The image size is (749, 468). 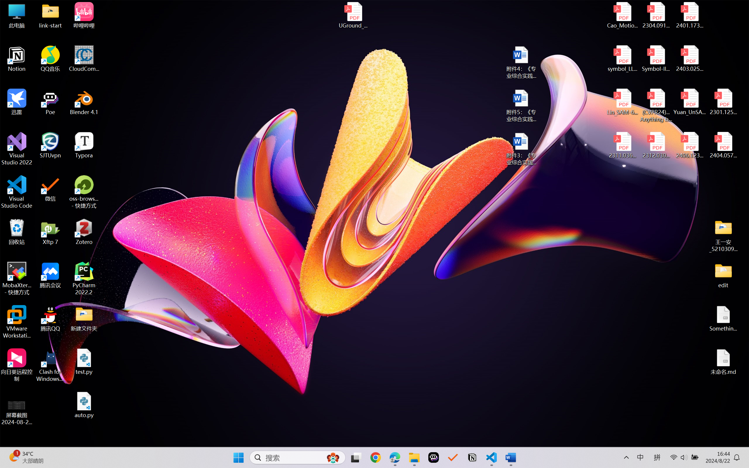 What do you see at coordinates (689, 15) in the screenshot?
I see `2401.17399v1.pdf` at bounding box center [689, 15].